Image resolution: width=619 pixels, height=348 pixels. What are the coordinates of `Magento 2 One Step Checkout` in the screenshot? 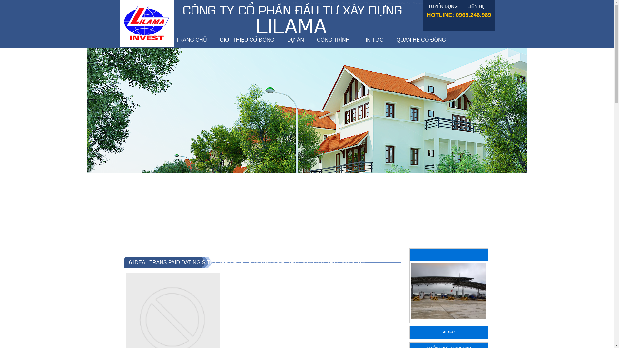 It's located at (441, 3).